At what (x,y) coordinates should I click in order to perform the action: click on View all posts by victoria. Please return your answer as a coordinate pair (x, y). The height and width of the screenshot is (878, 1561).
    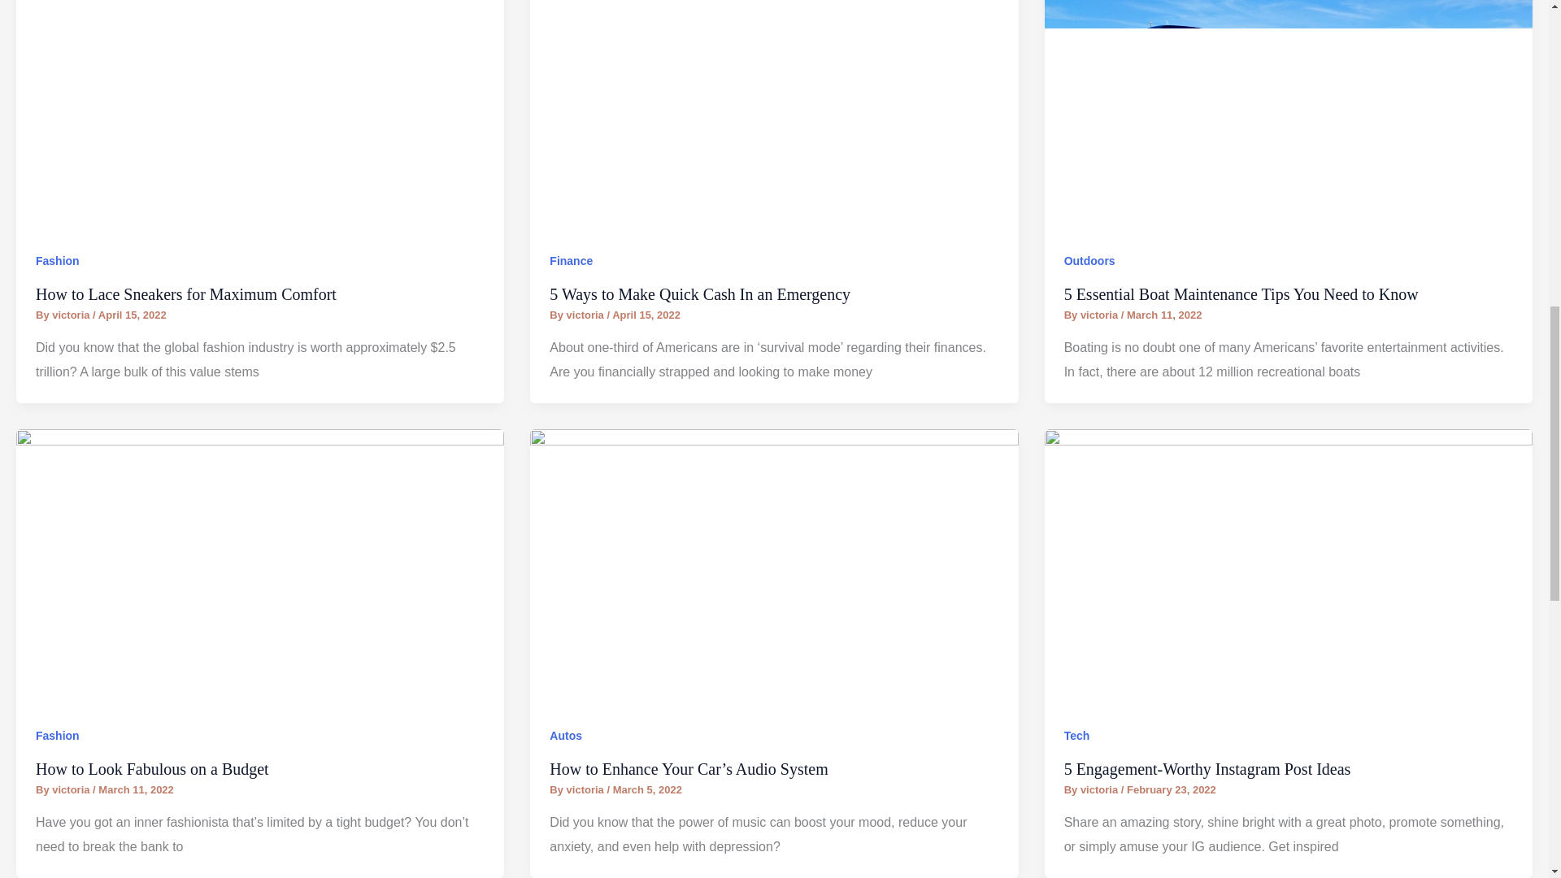
    Looking at the image, I should click on (586, 315).